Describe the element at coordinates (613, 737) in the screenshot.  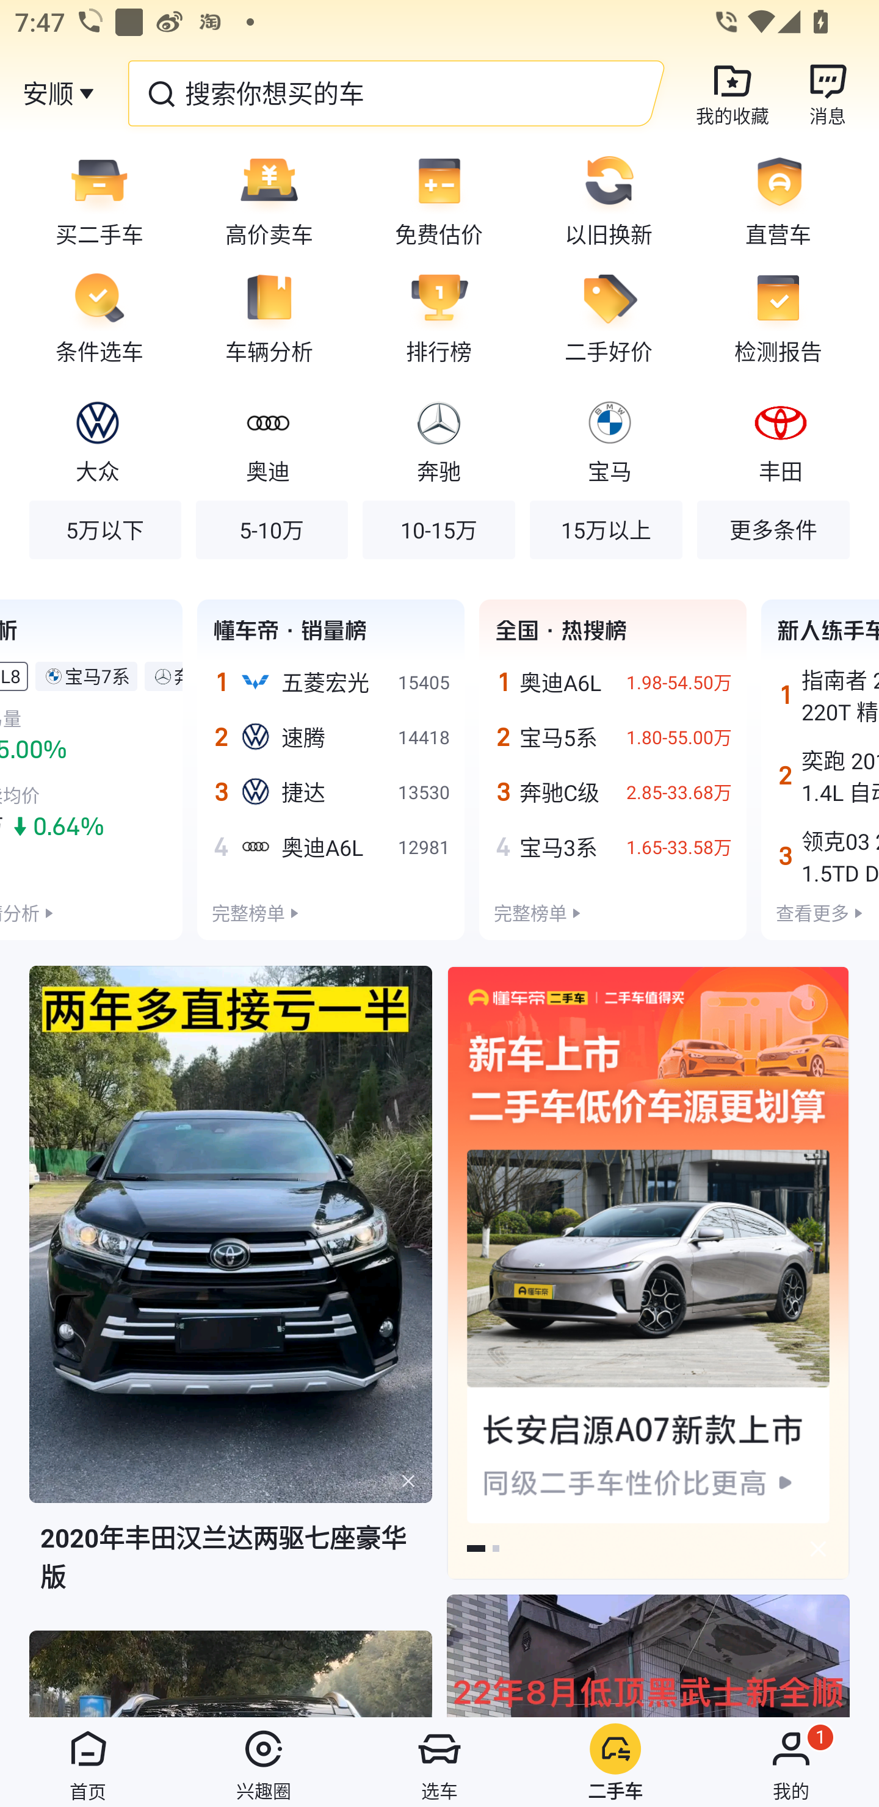
I see `2 宝马5系 1.80-55.00万` at that location.